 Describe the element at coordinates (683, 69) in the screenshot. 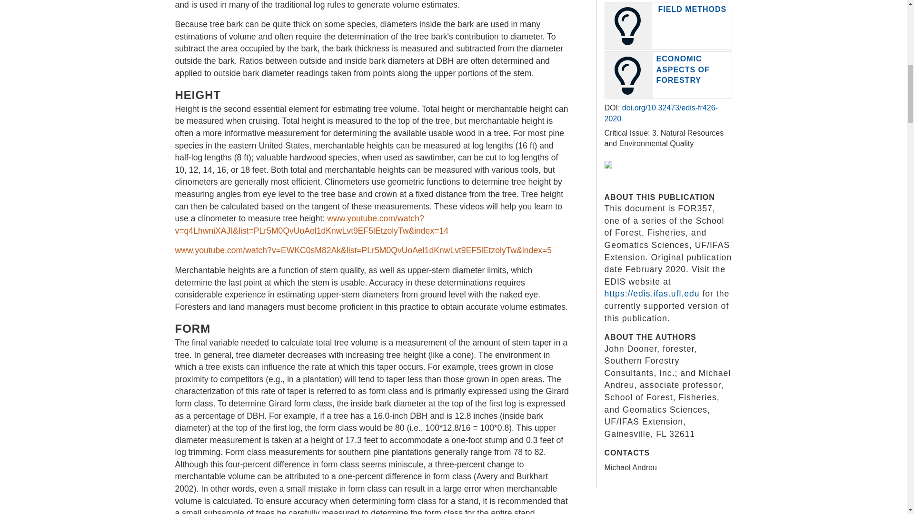

I see `ECONOMIC ASPECTS OF FORESTRY` at that location.